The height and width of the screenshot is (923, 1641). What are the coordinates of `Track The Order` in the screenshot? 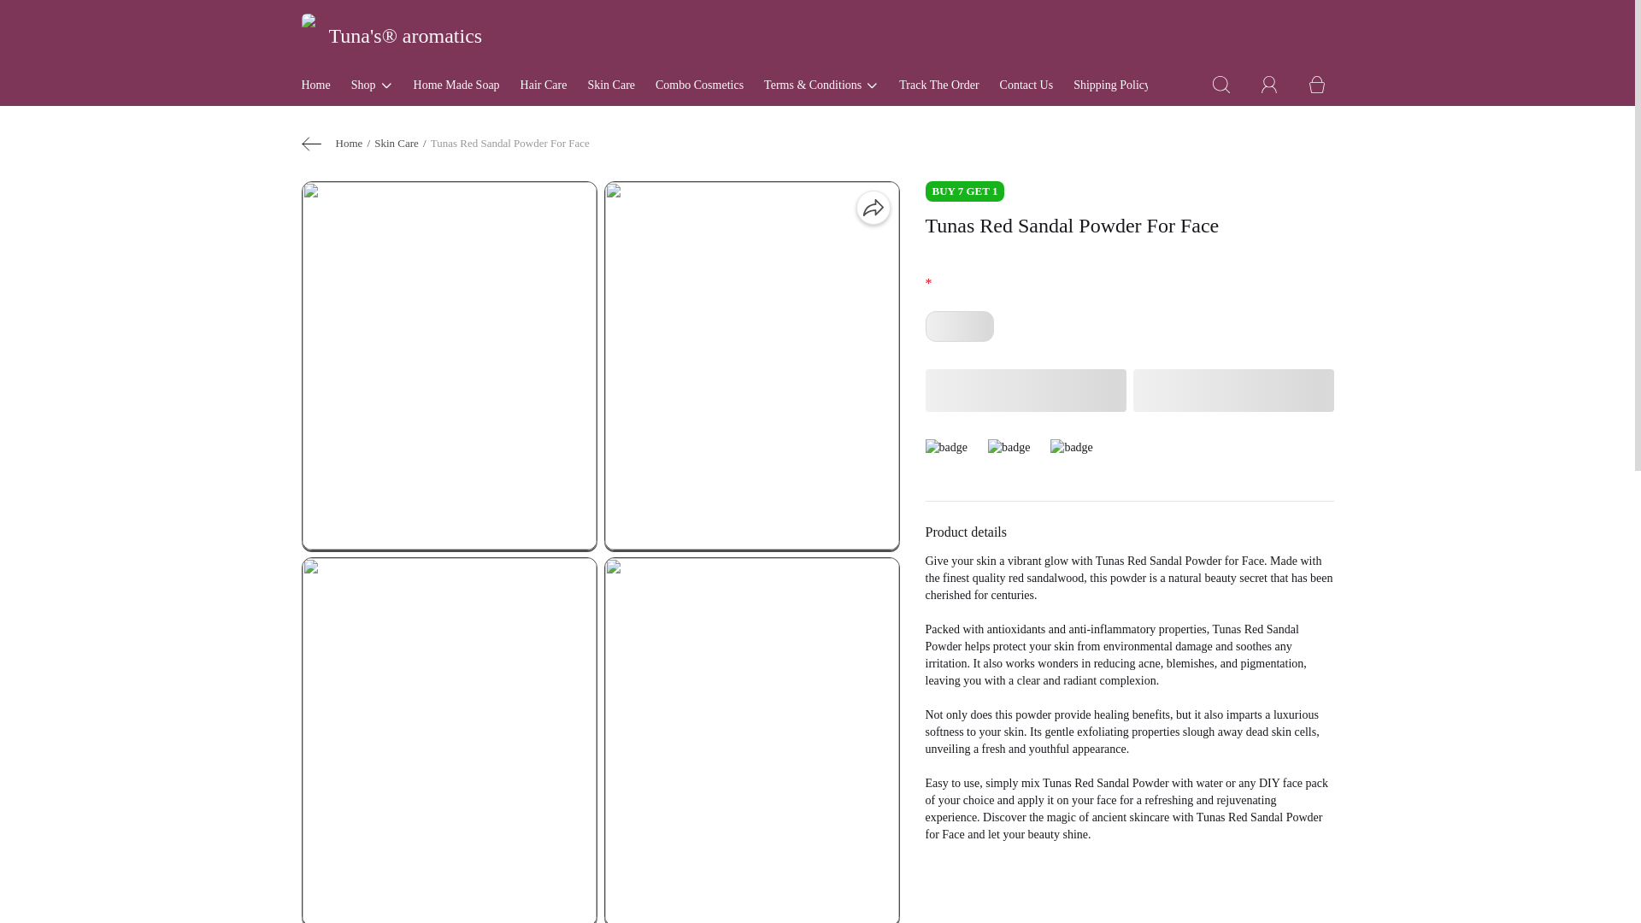 It's located at (938, 91).